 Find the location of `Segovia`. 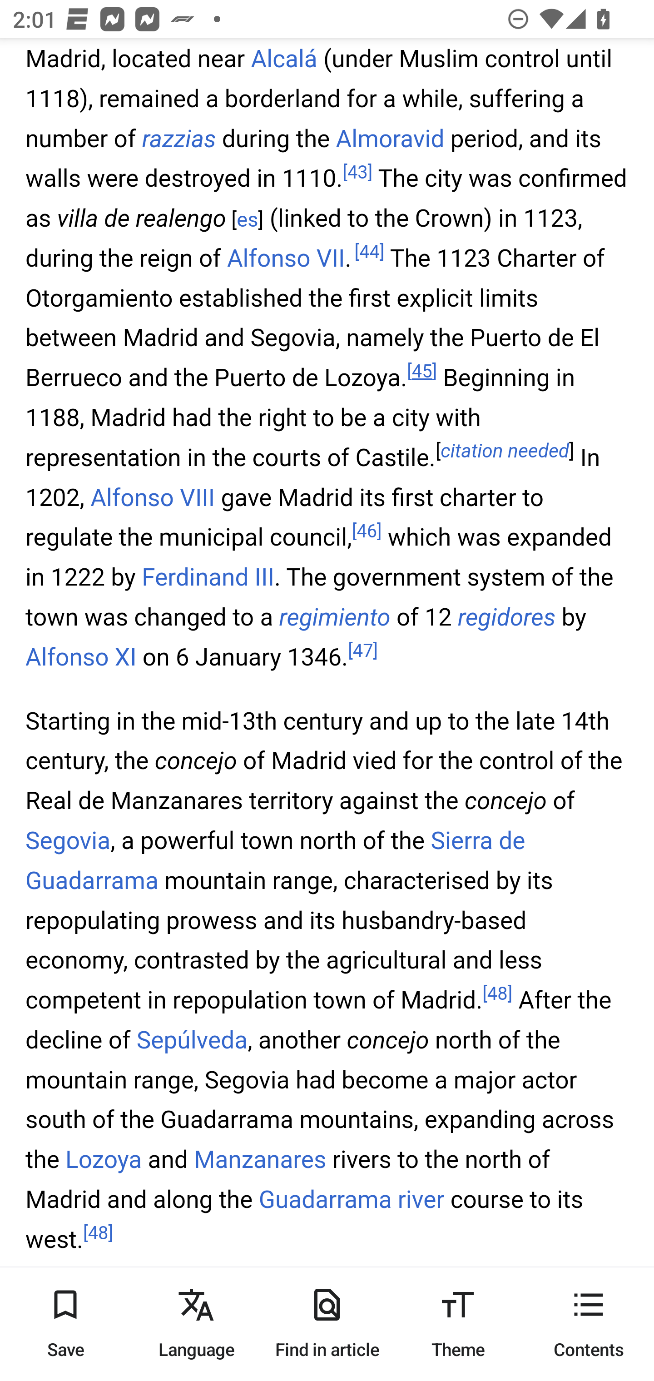

Segovia is located at coordinates (68, 841).